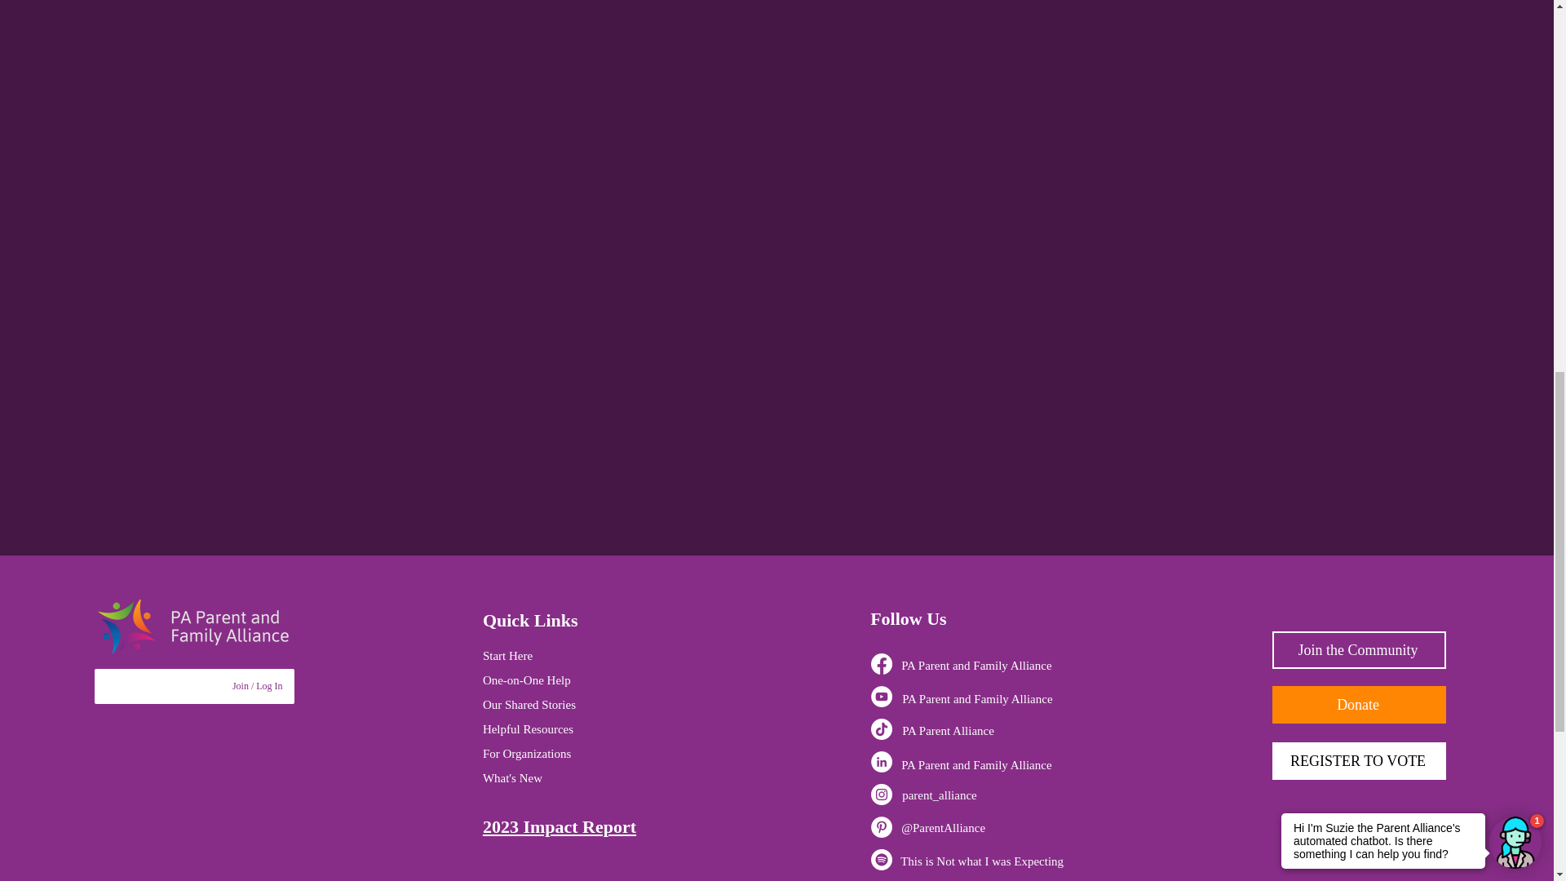  Describe the element at coordinates (527, 754) in the screenshot. I see `For Organizations` at that location.